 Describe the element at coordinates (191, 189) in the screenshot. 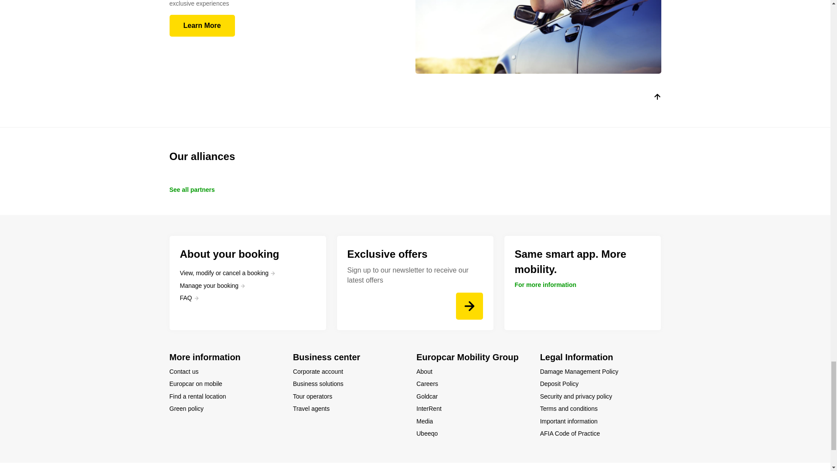

I see `See all partners` at that location.